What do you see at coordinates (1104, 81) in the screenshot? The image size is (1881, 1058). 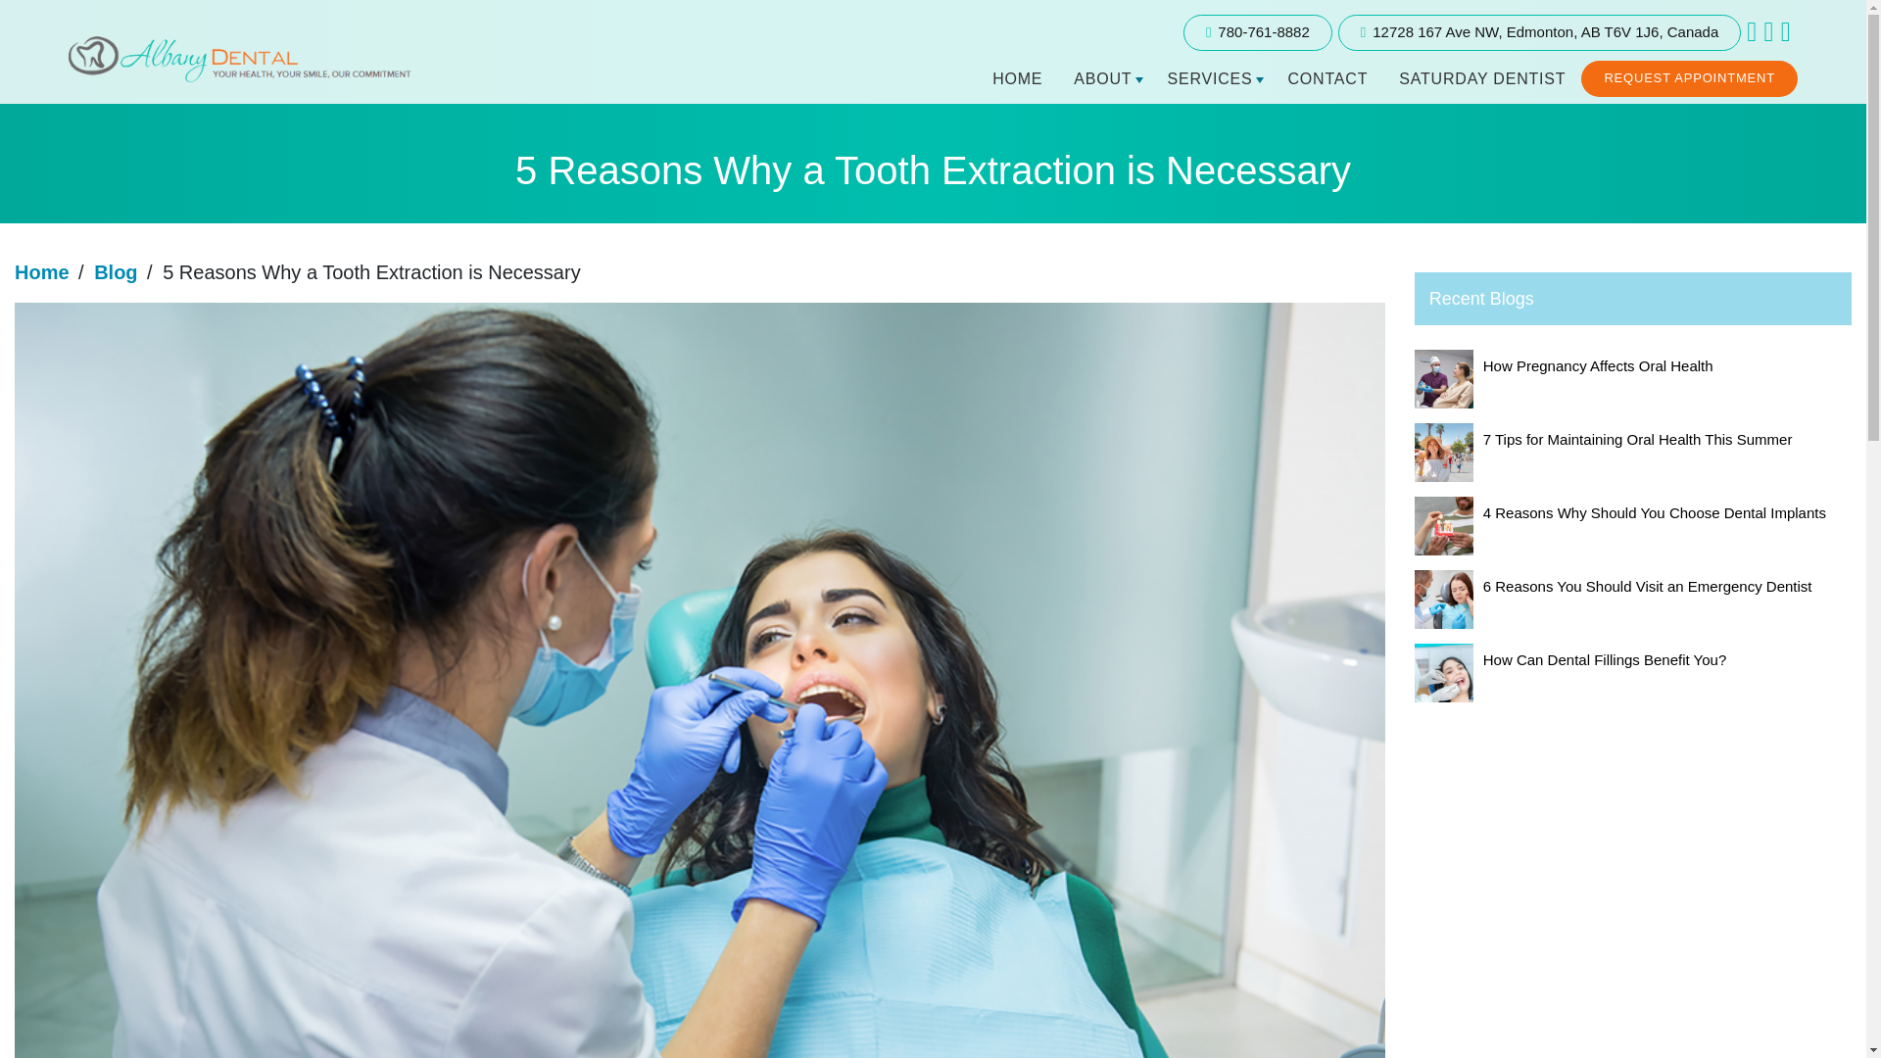 I see `About` at bounding box center [1104, 81].